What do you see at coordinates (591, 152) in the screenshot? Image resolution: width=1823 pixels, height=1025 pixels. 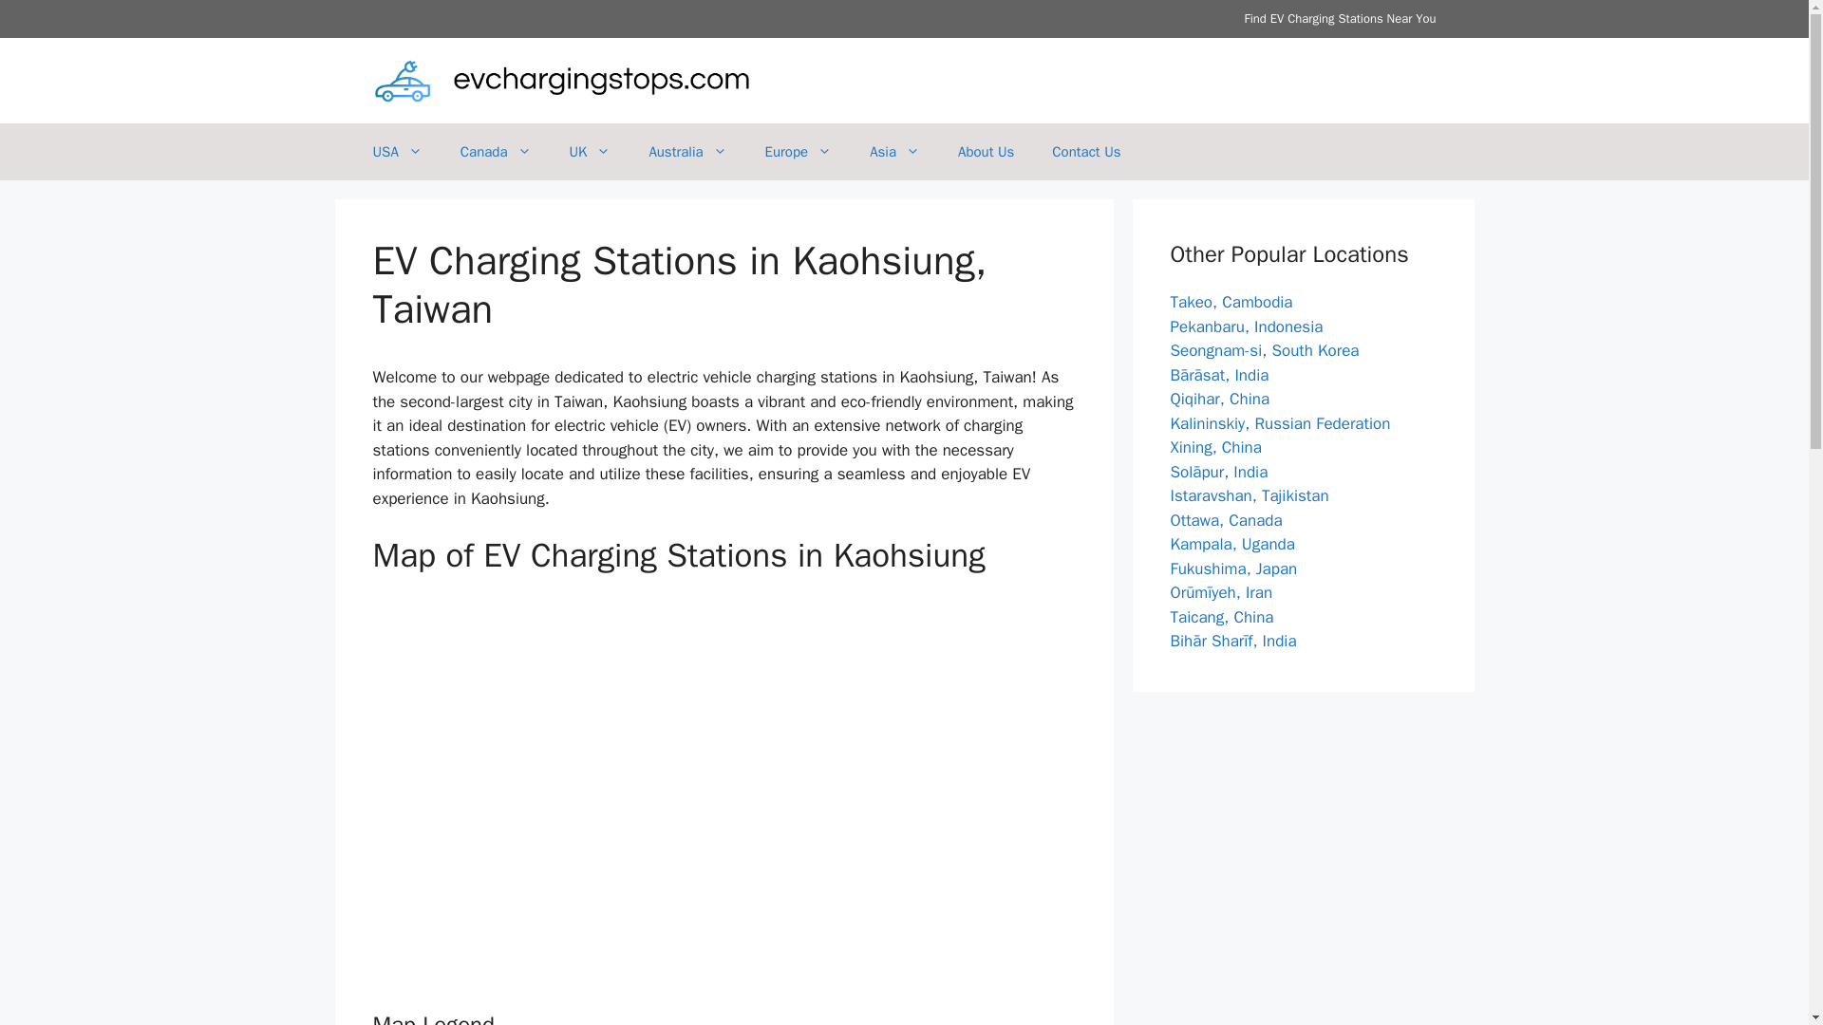 I see `UK` at bounding box center [591, 152].